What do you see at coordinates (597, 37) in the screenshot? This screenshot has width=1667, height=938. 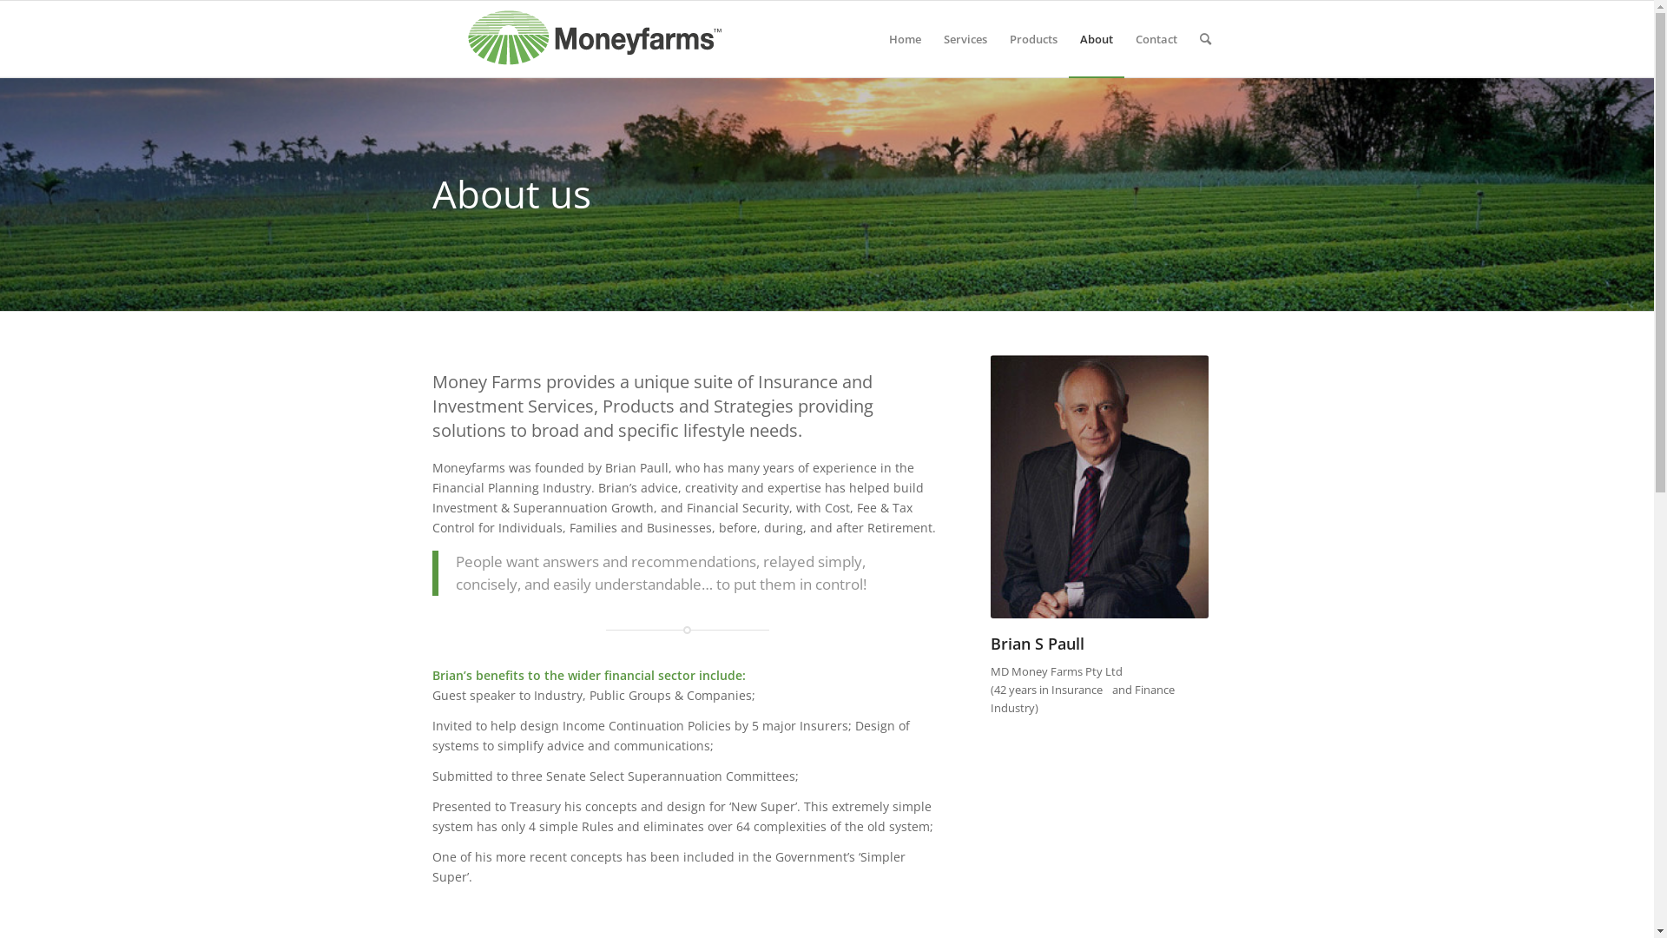 I see `mf_logo2015` at bounding box center [597, 37].